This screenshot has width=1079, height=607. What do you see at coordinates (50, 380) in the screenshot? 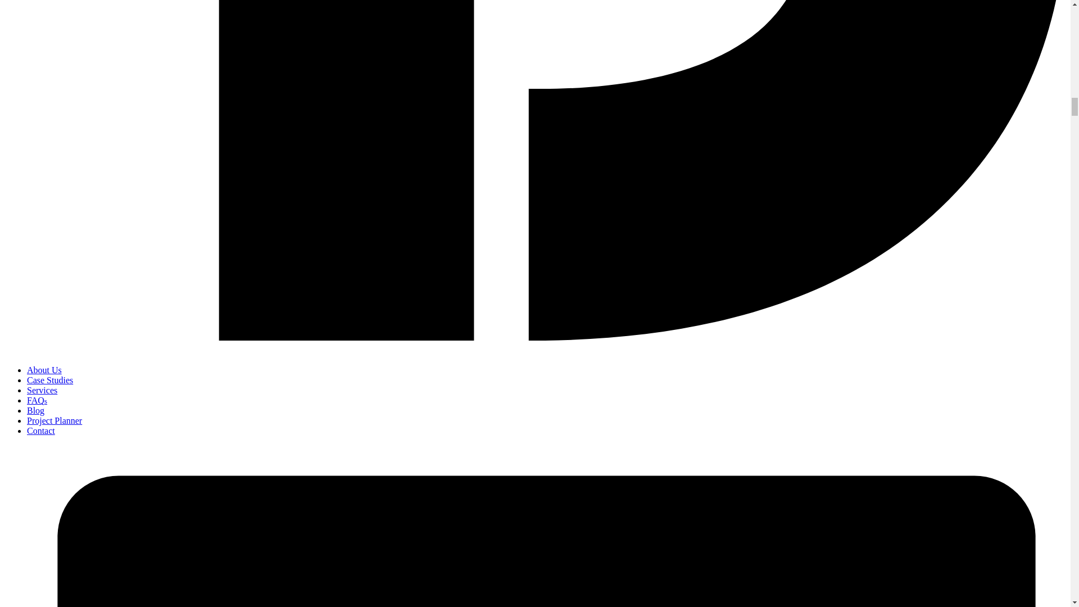
I see `Case Studies` at bounding box center [50, 380].